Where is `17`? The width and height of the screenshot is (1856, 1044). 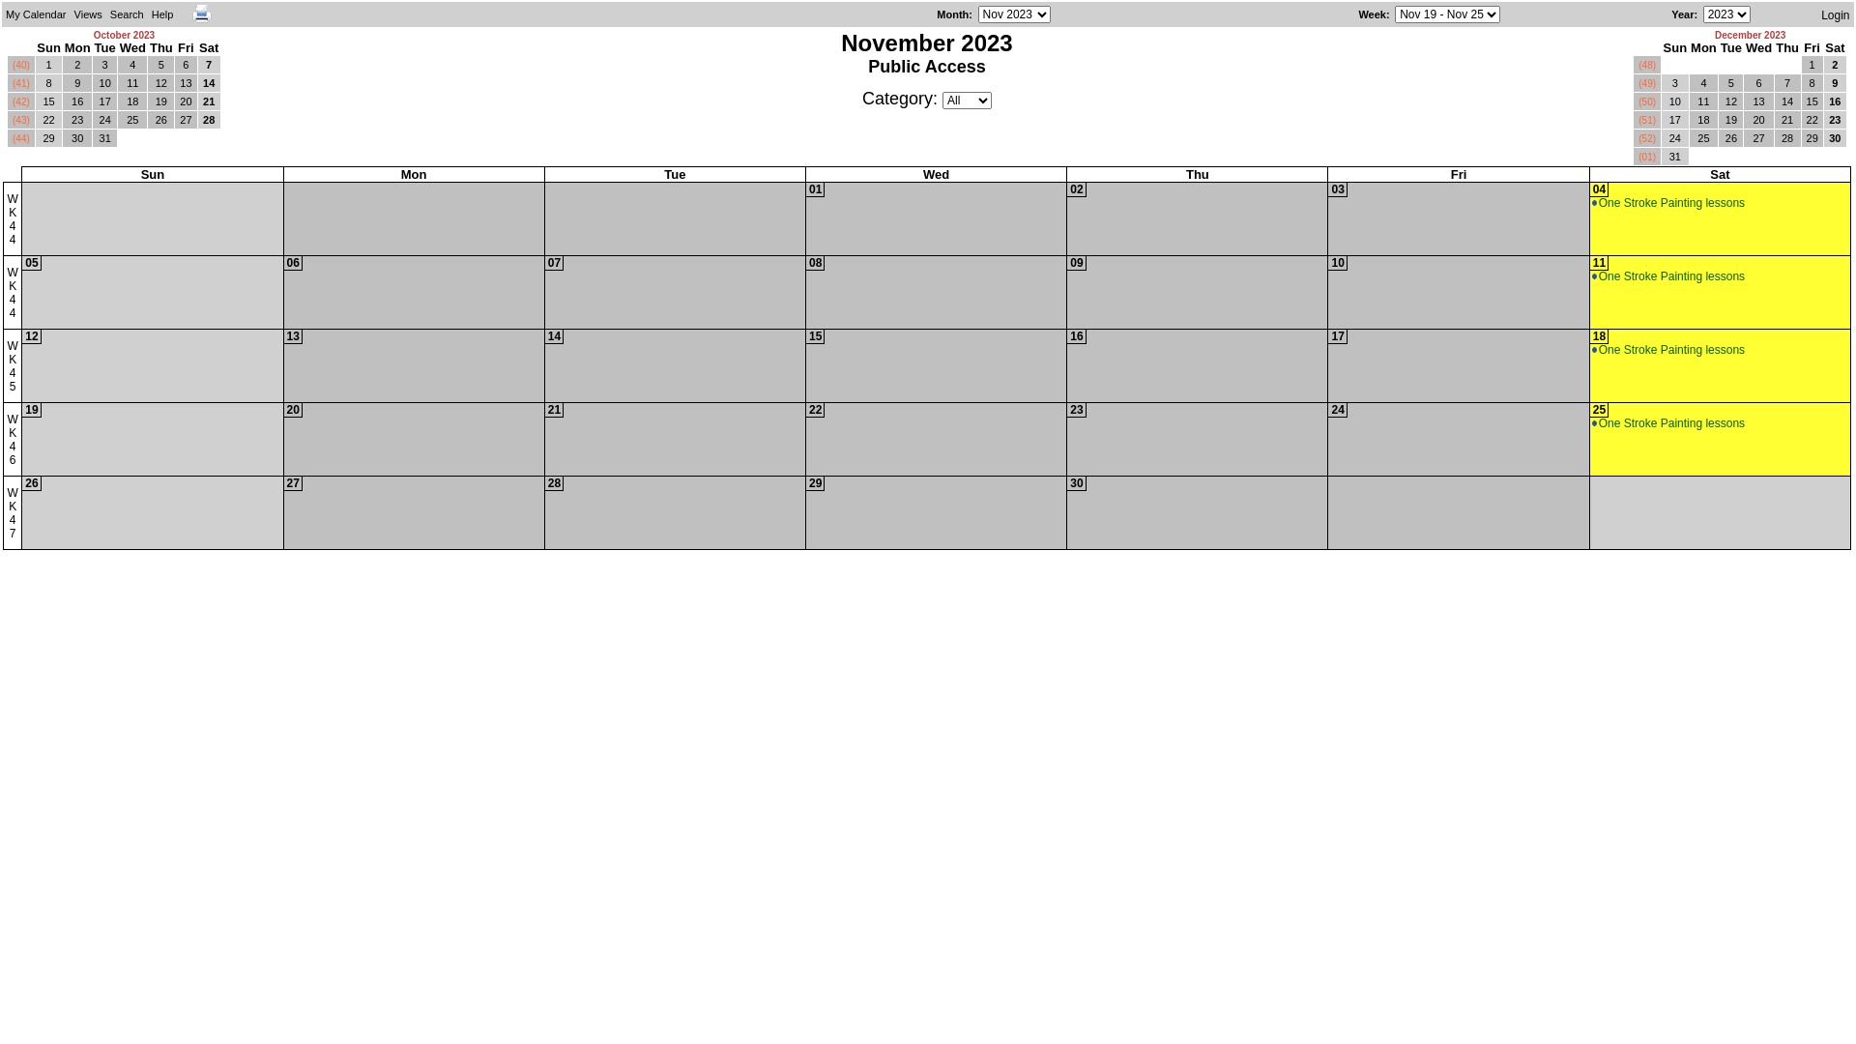
17 is located at coordinates (104, 101).